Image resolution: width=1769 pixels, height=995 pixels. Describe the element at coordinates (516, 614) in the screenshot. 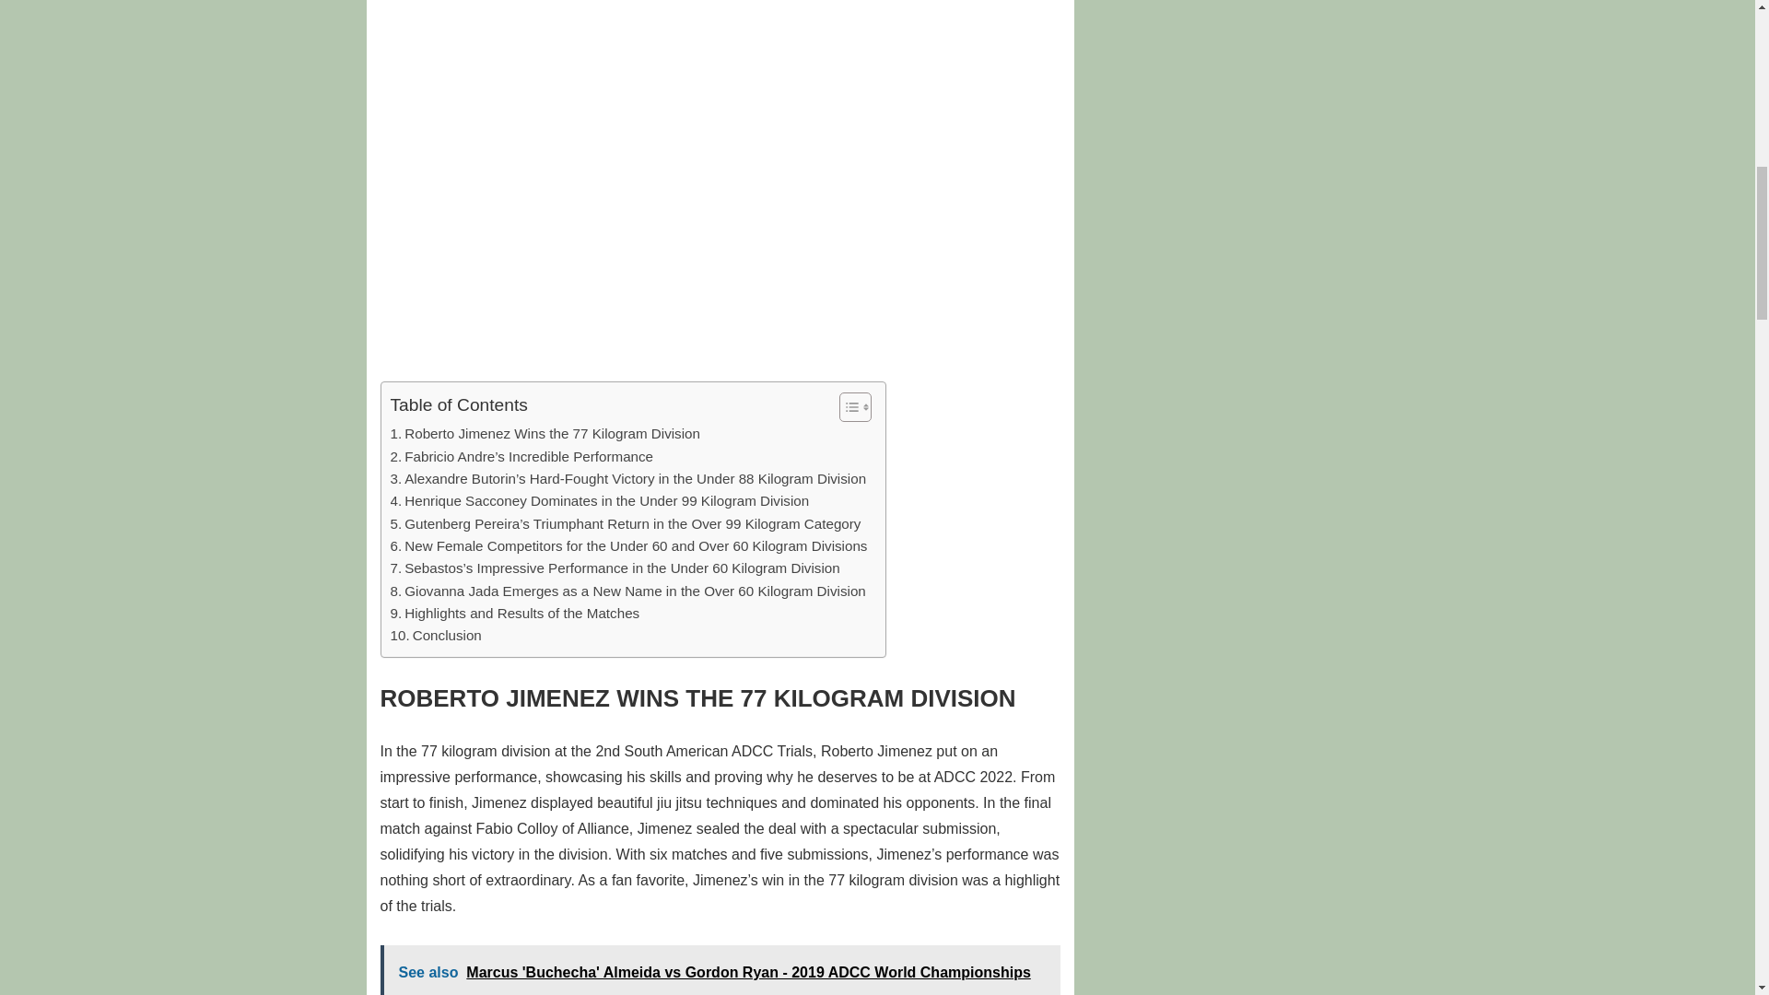

I see `Highlights and Results of the Matches` at that location.